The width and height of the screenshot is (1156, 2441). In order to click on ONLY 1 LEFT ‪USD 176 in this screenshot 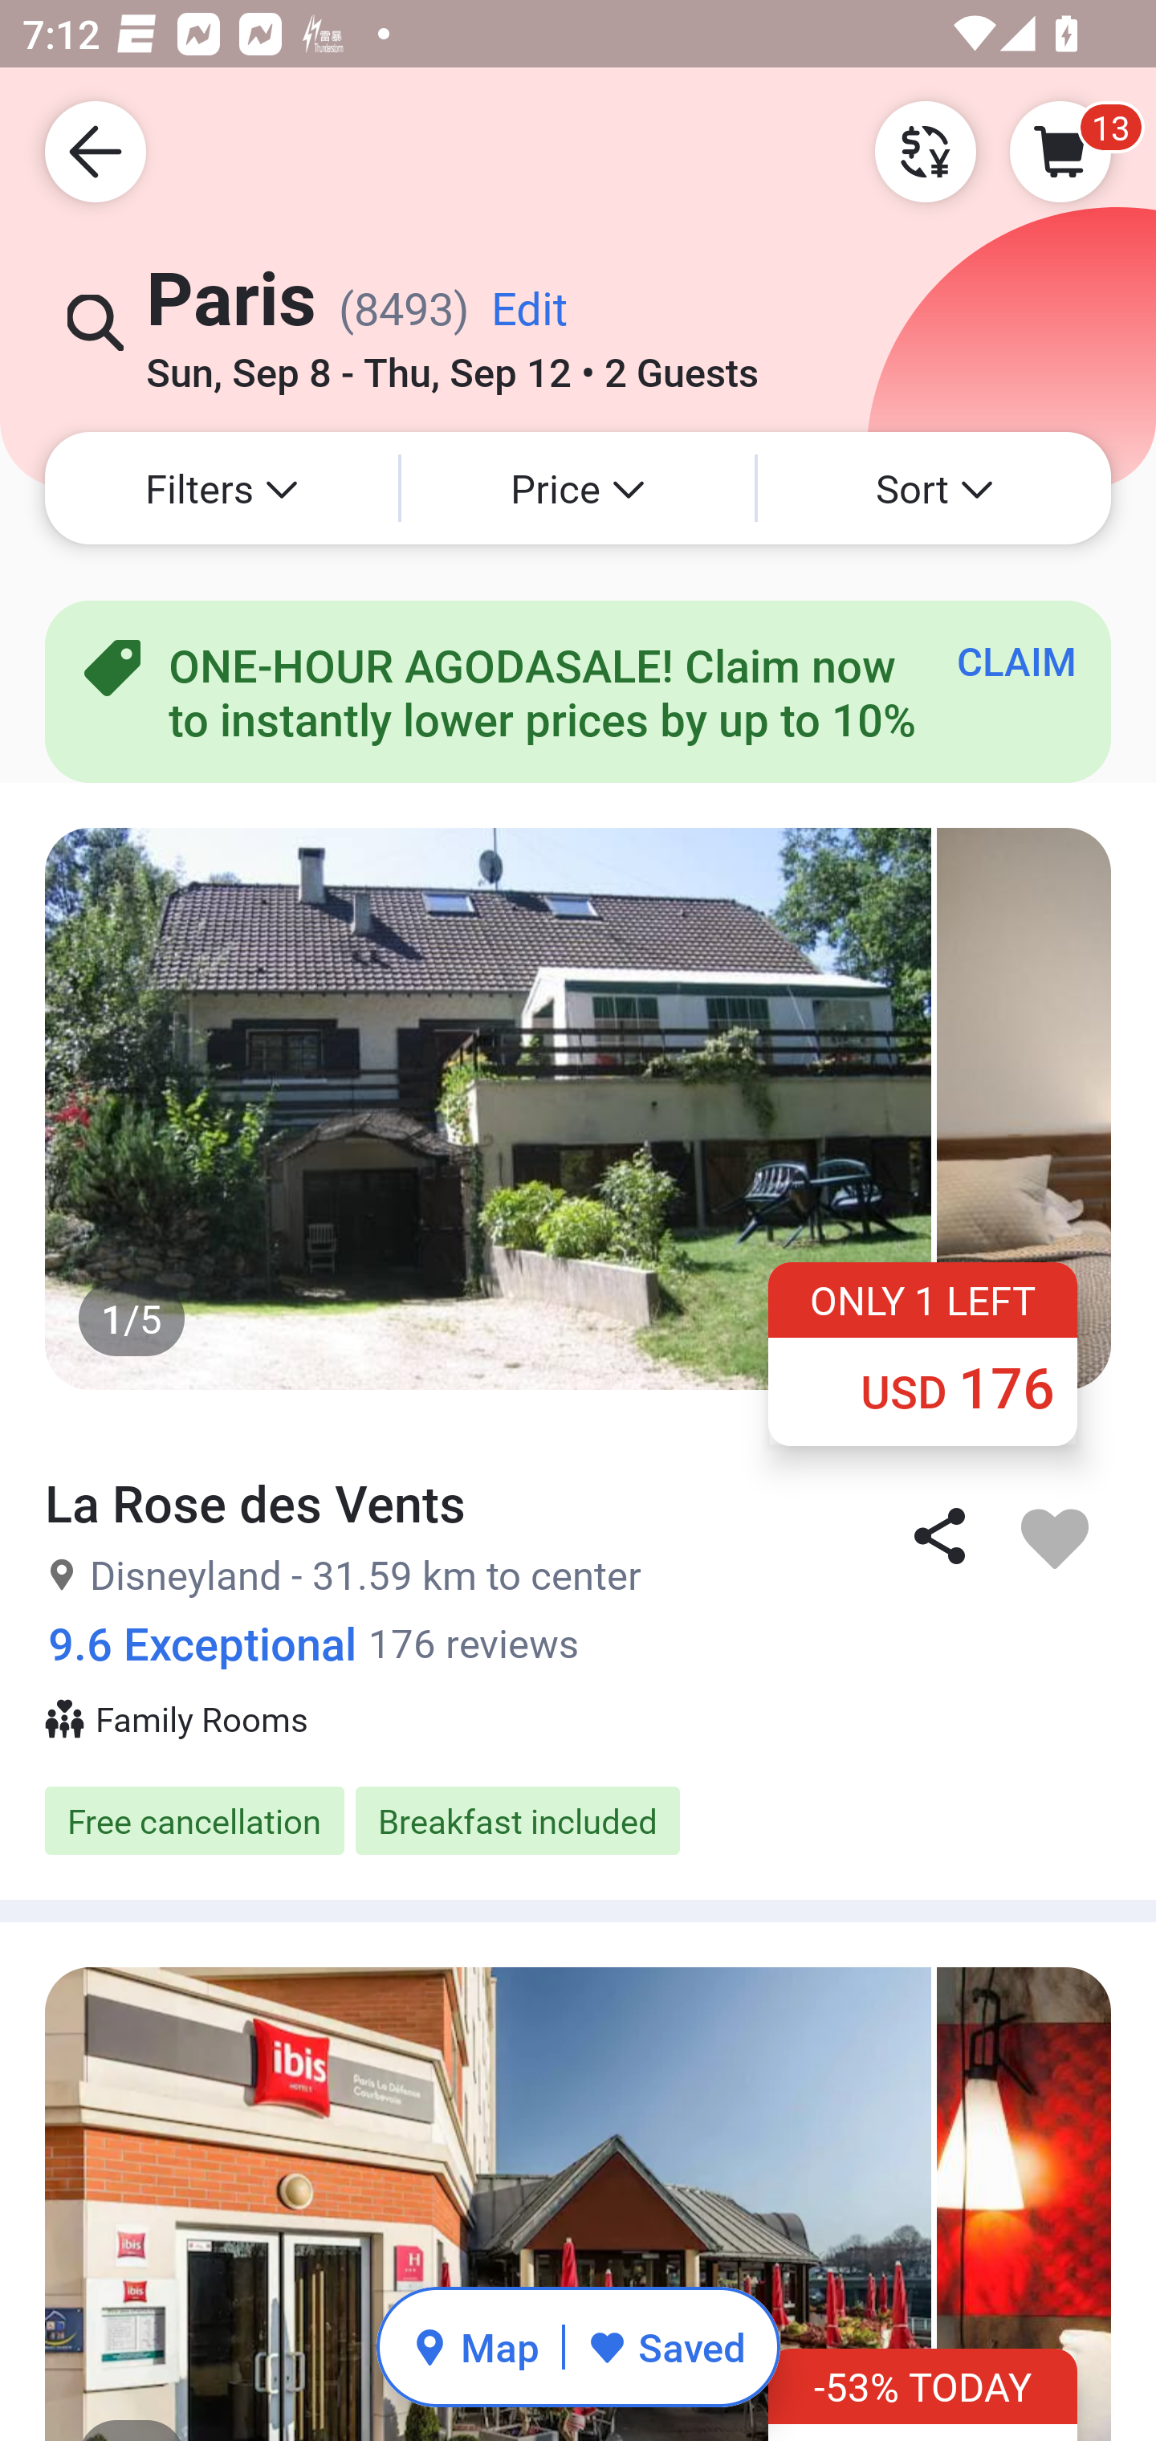, I will do `click(923, 1353)`.